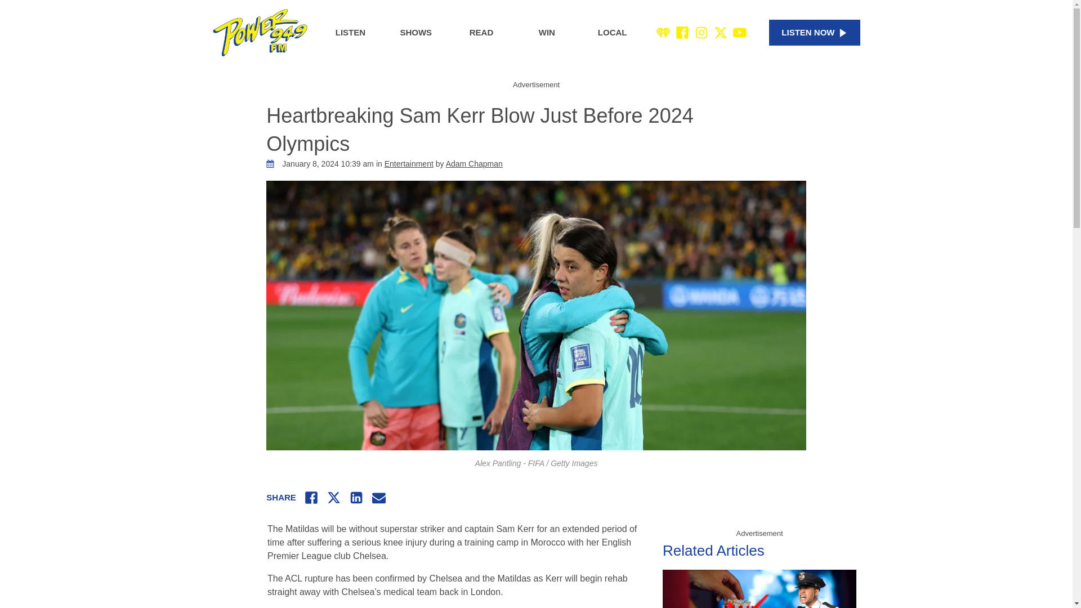 This screenshot has height=608, width=1081. Describe the element at coordinates (547, 33) in the screenshot. I see `WIN` at that location.